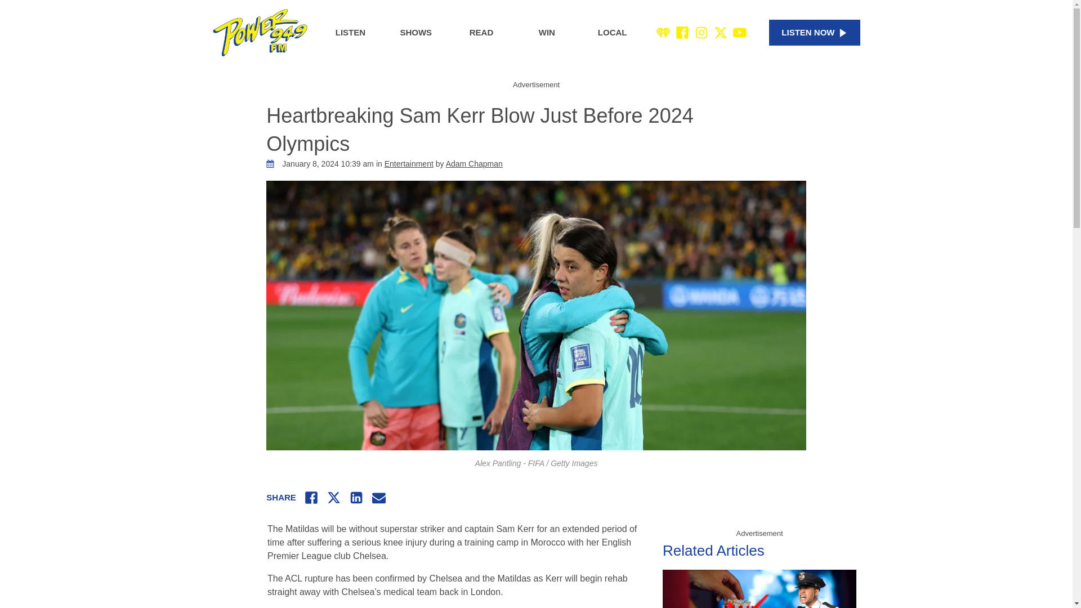 This screenshot has height=608, width=1081. Describe the element at coordinates (547, 33) in the screenshot. I see `WIN` at that location.